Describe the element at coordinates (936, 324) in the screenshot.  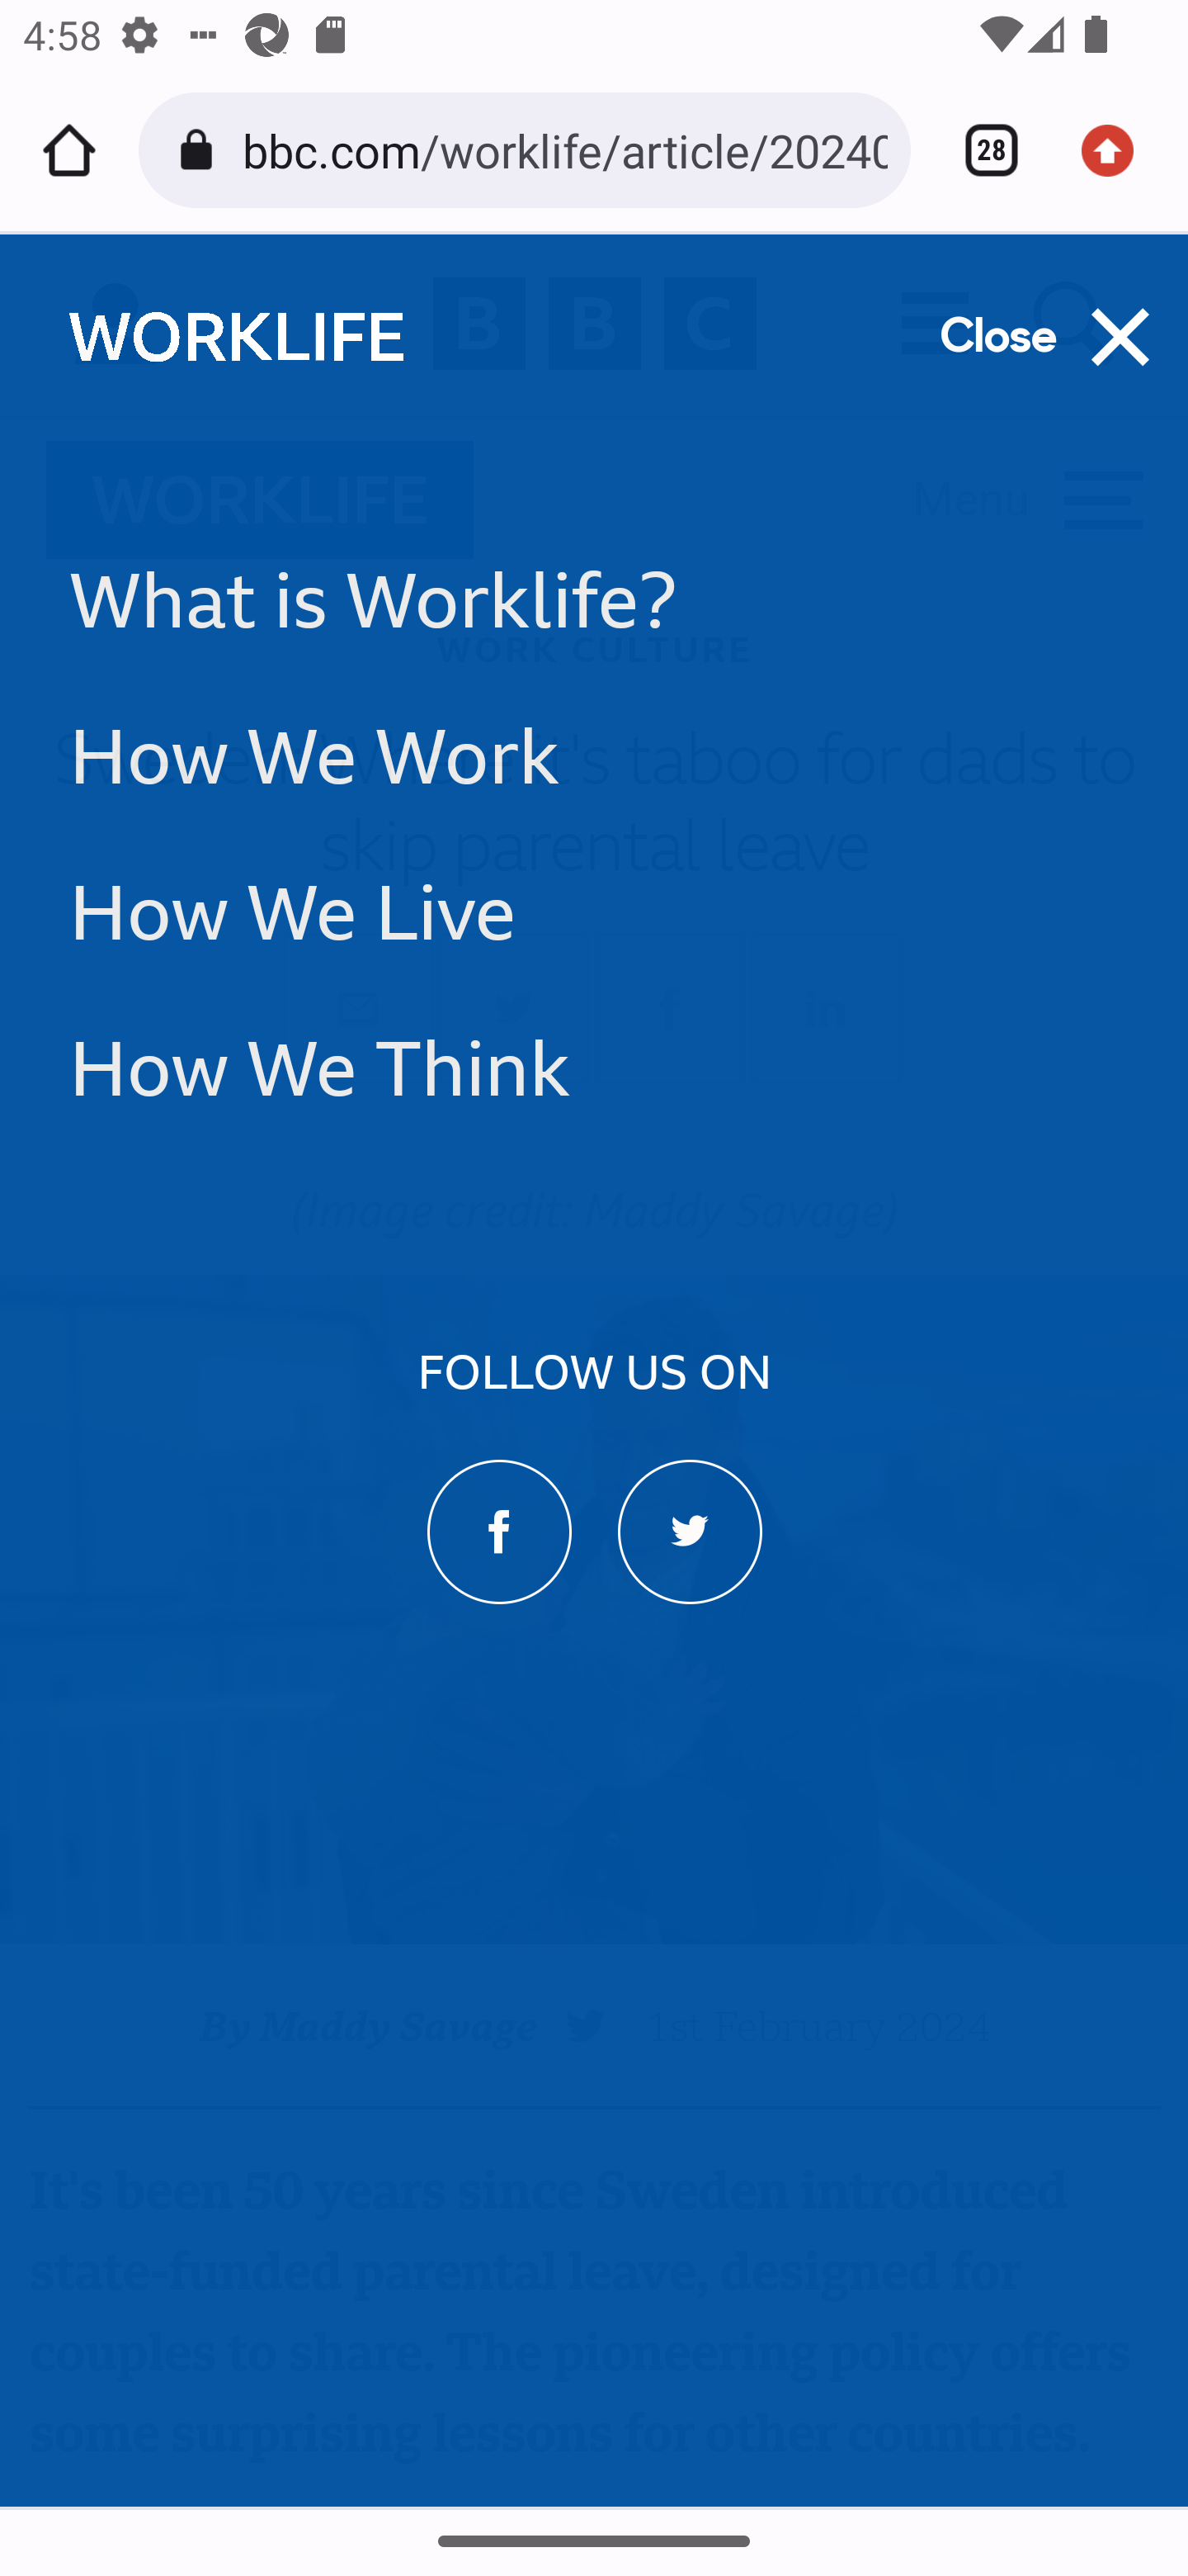
I see `All BBC destinations menu` at that location.